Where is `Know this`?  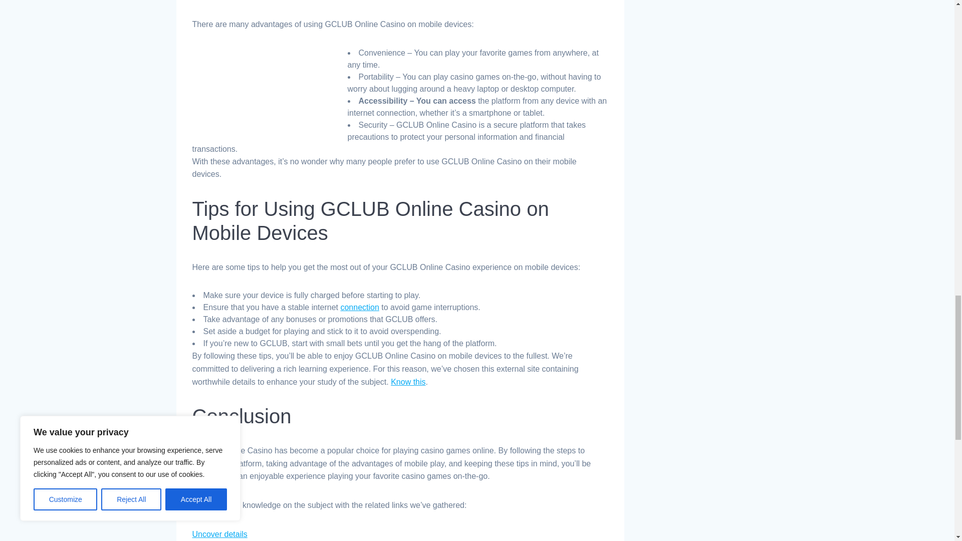 Know this is located at coordinates (408, 382).